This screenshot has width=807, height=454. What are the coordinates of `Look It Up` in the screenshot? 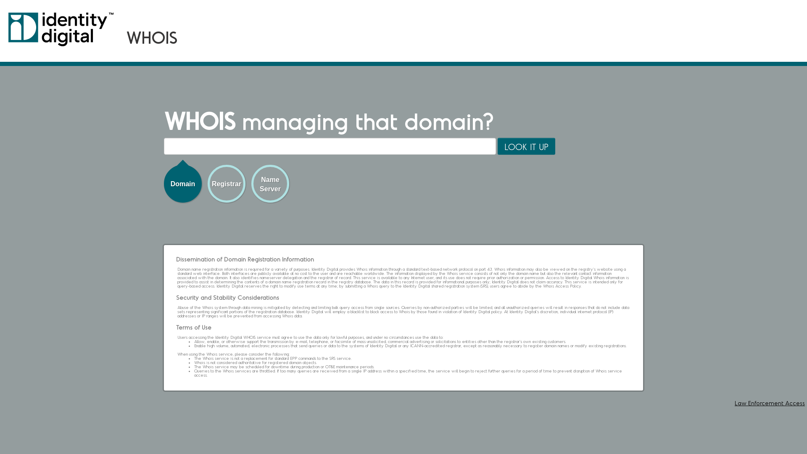 It's located at (526, 146).